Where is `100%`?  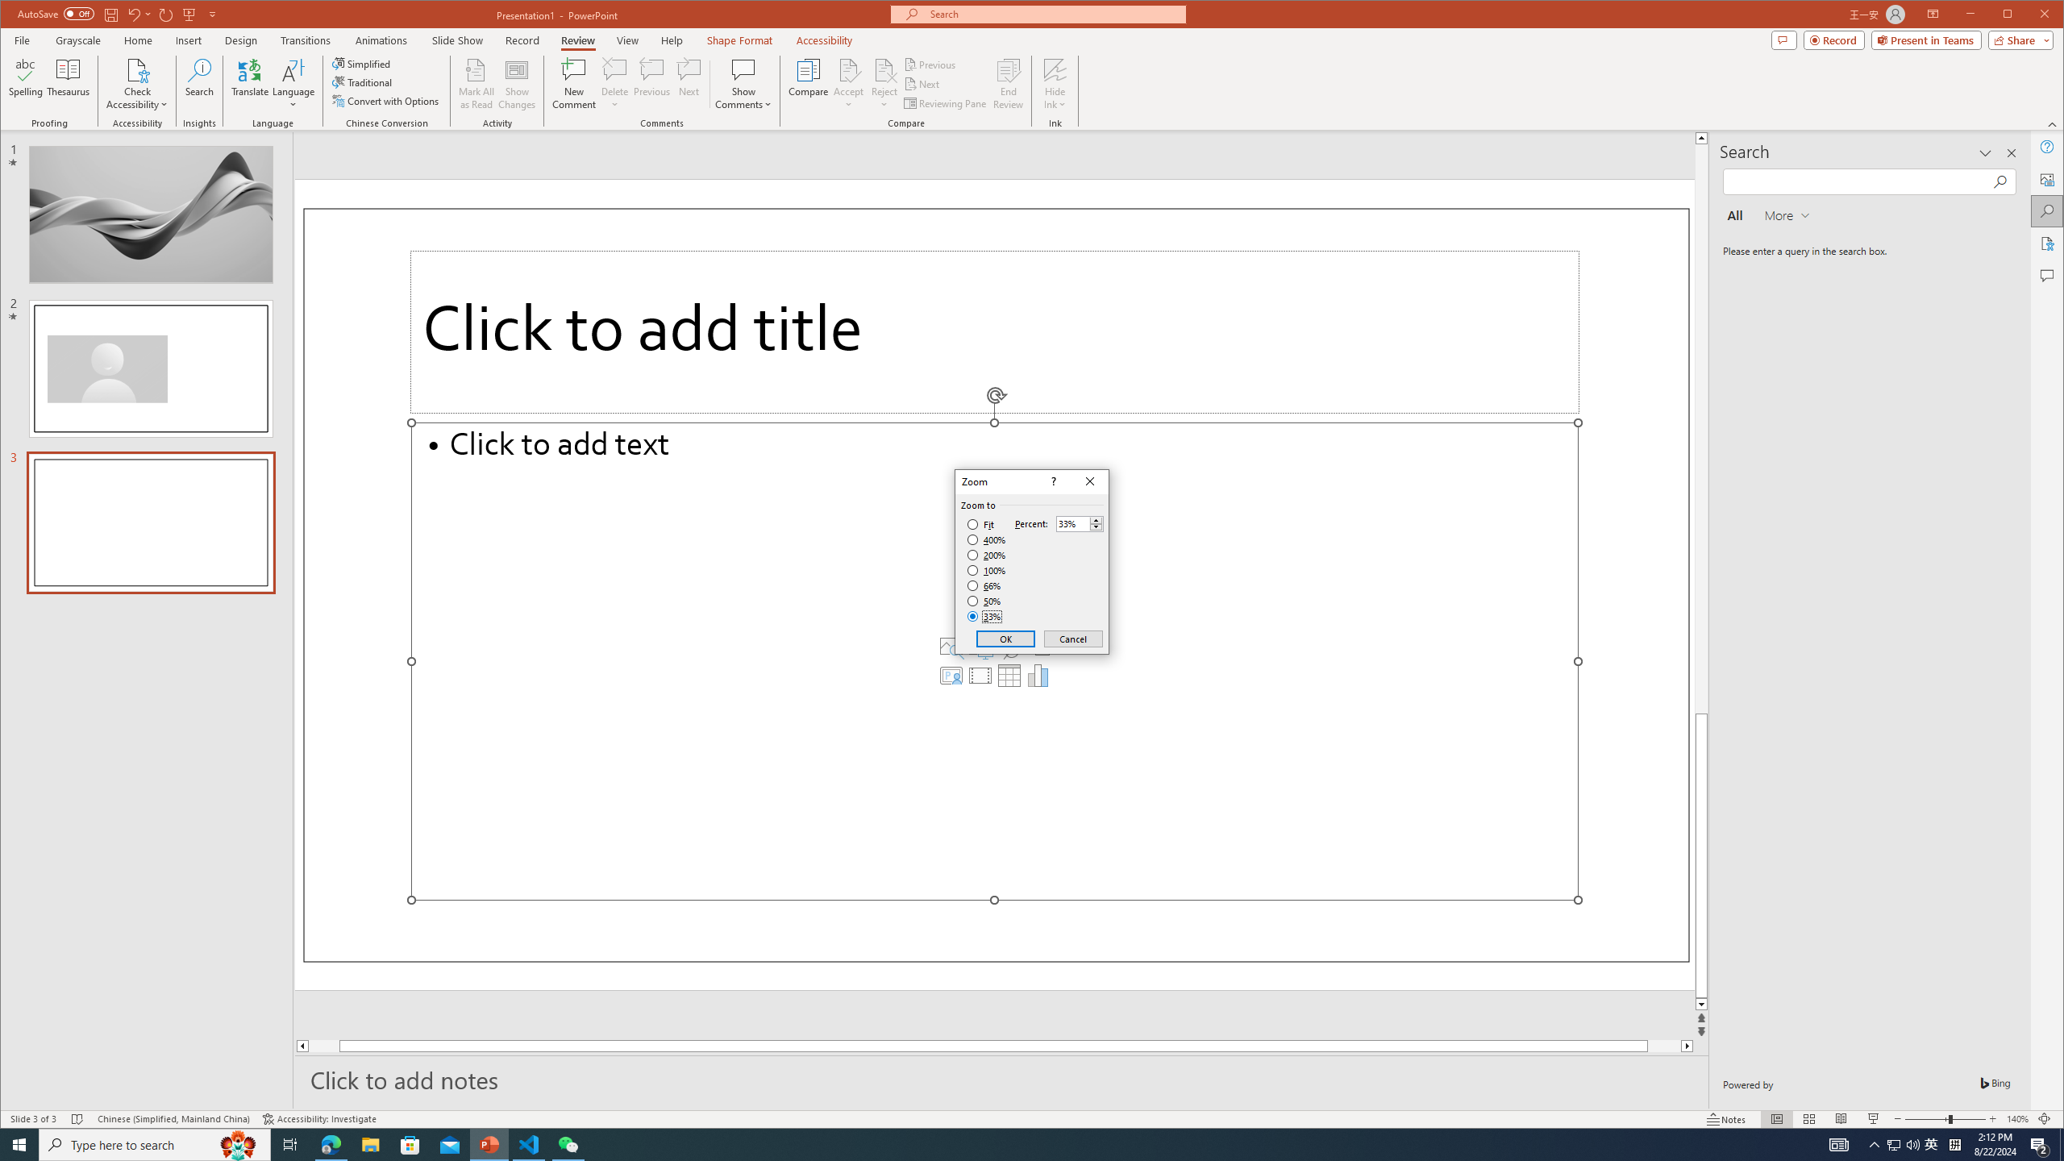 100% is located at coordinates (987, 570).